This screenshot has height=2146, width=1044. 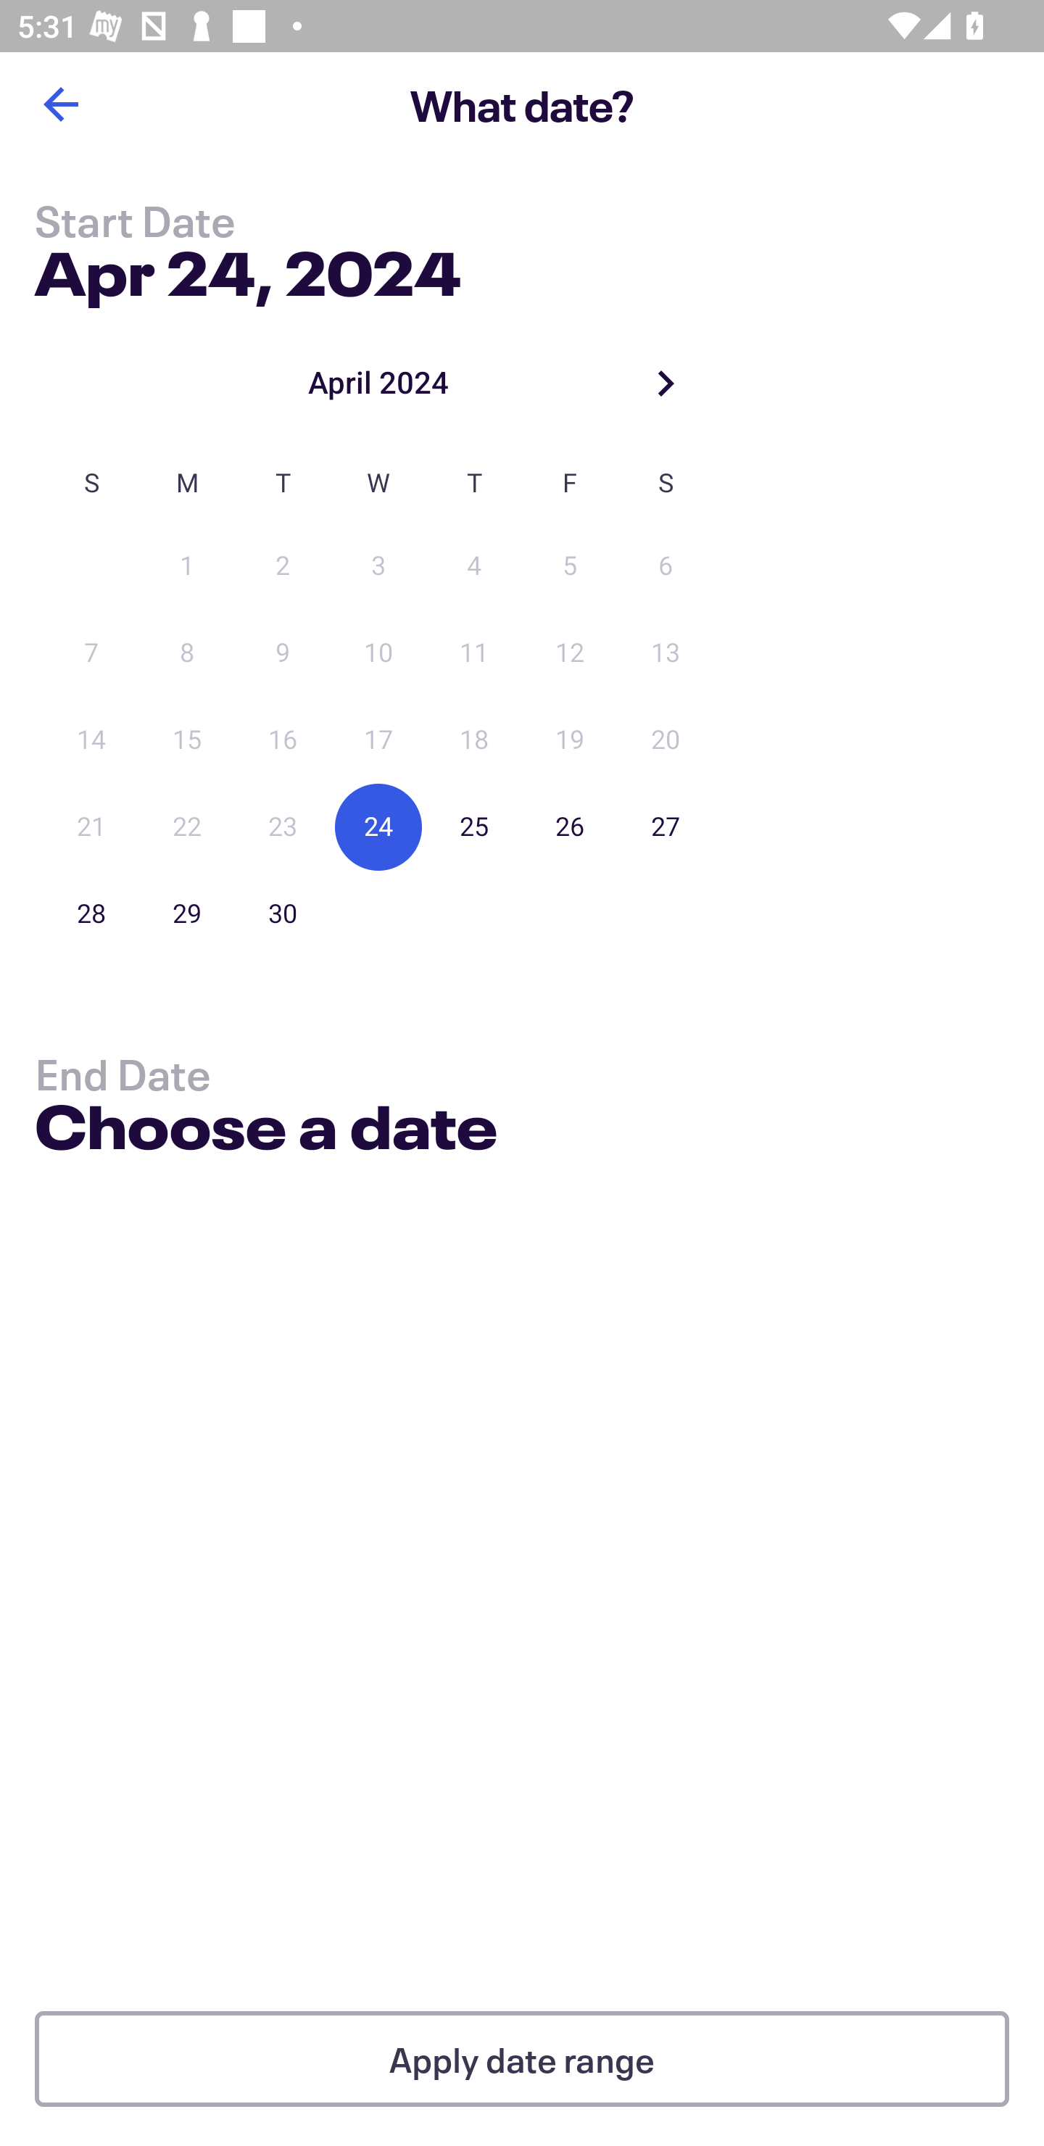 I want to click on 21 21 April 2024, so click(x=91, y=826).